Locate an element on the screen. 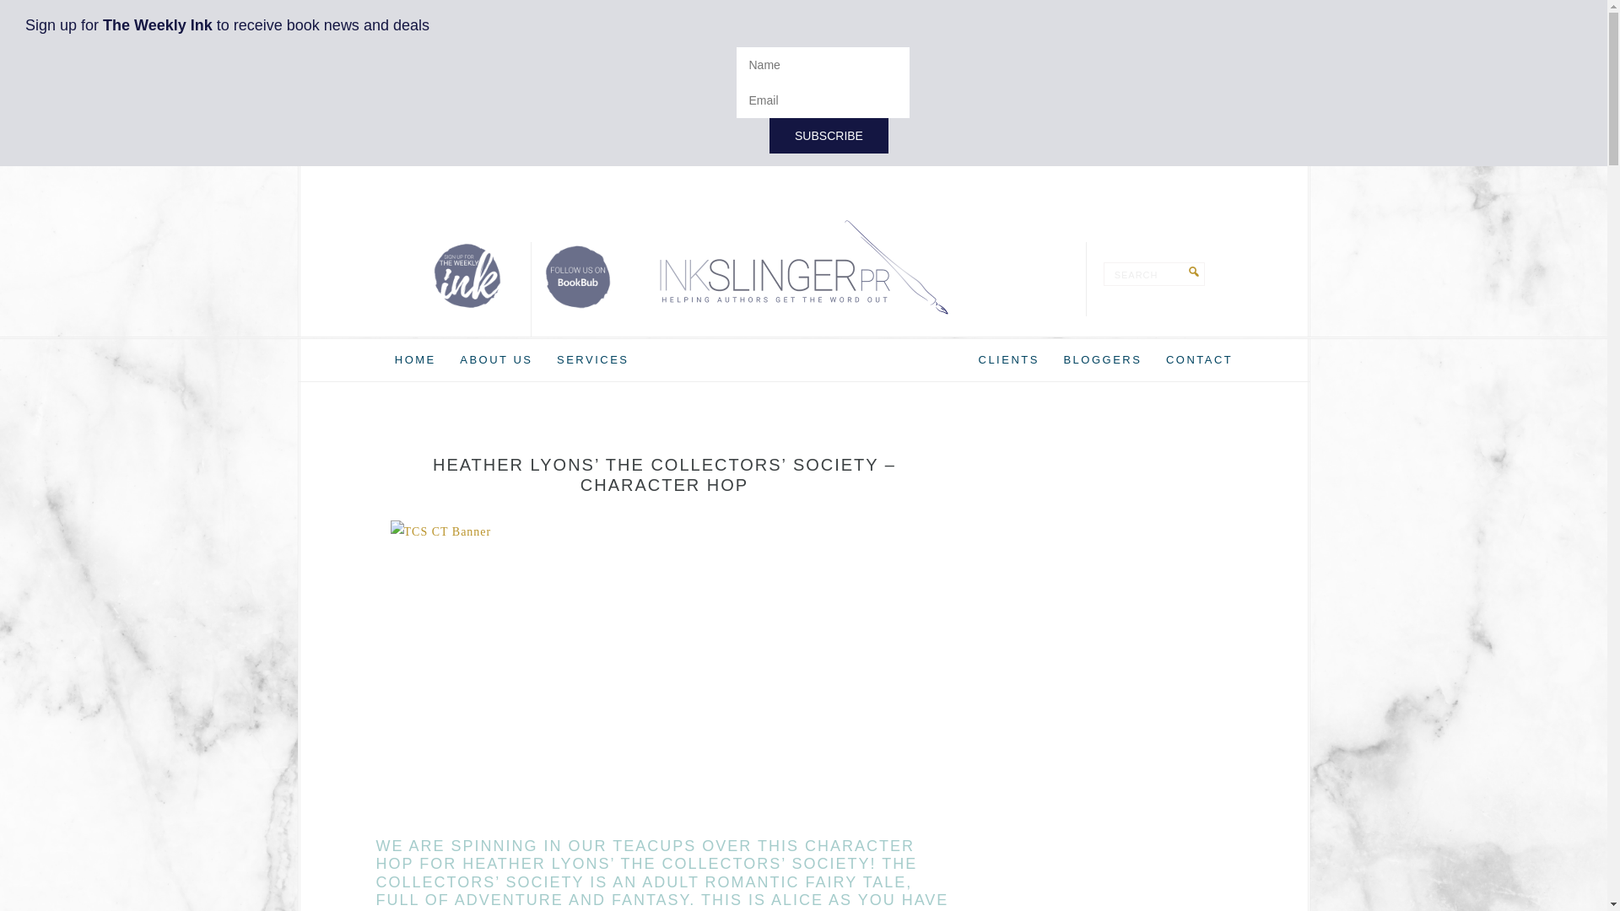 The image size is (1620, 911). HOME is located at coordinates (415, 359).